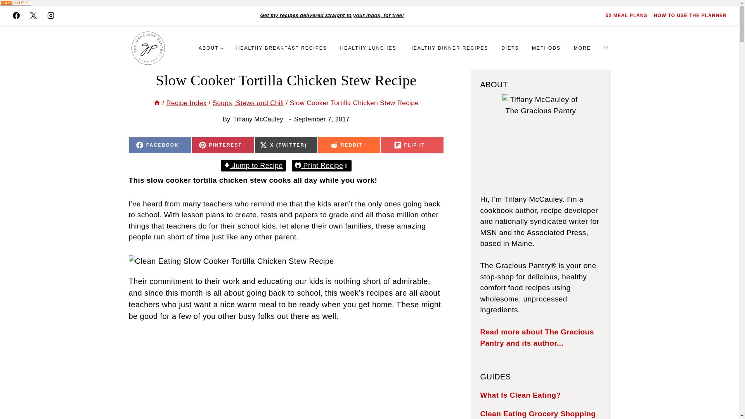  I want to click on  External link. Opens in a new tab., so click(160, 145).